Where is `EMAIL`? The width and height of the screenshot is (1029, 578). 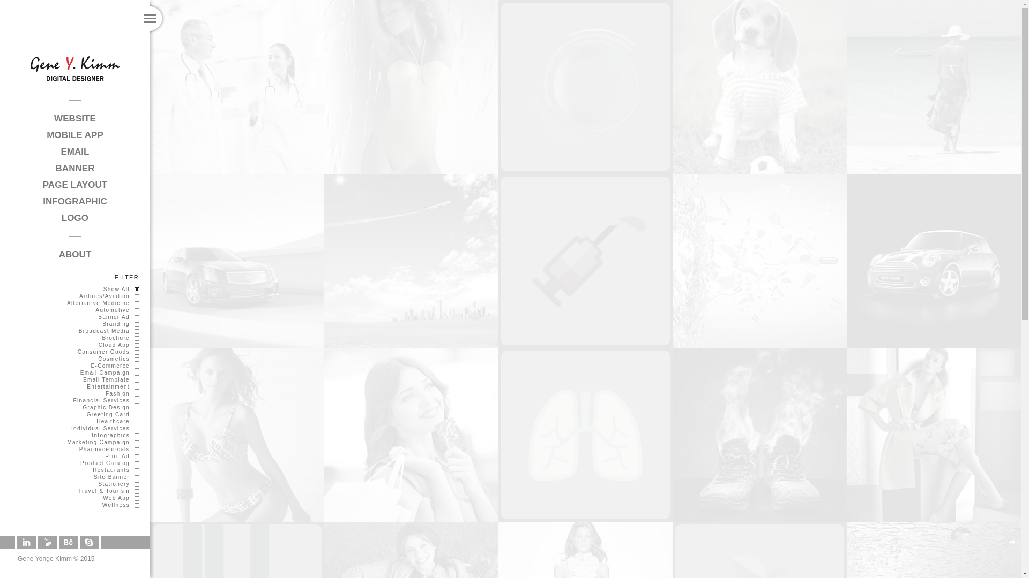 EMAIL is located at coordinates (74, 151).